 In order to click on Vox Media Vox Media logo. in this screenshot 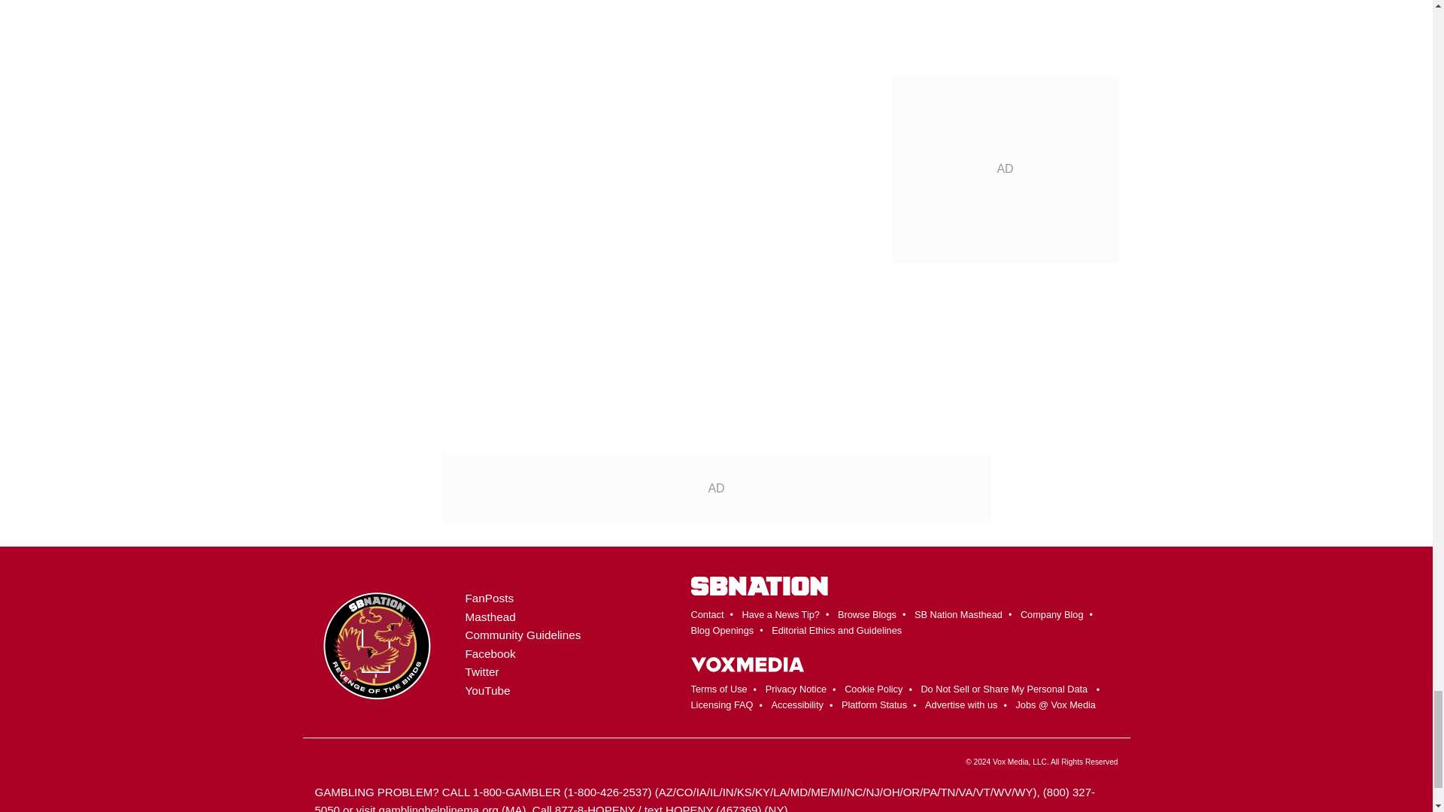, I will do `click(746, 660)`.